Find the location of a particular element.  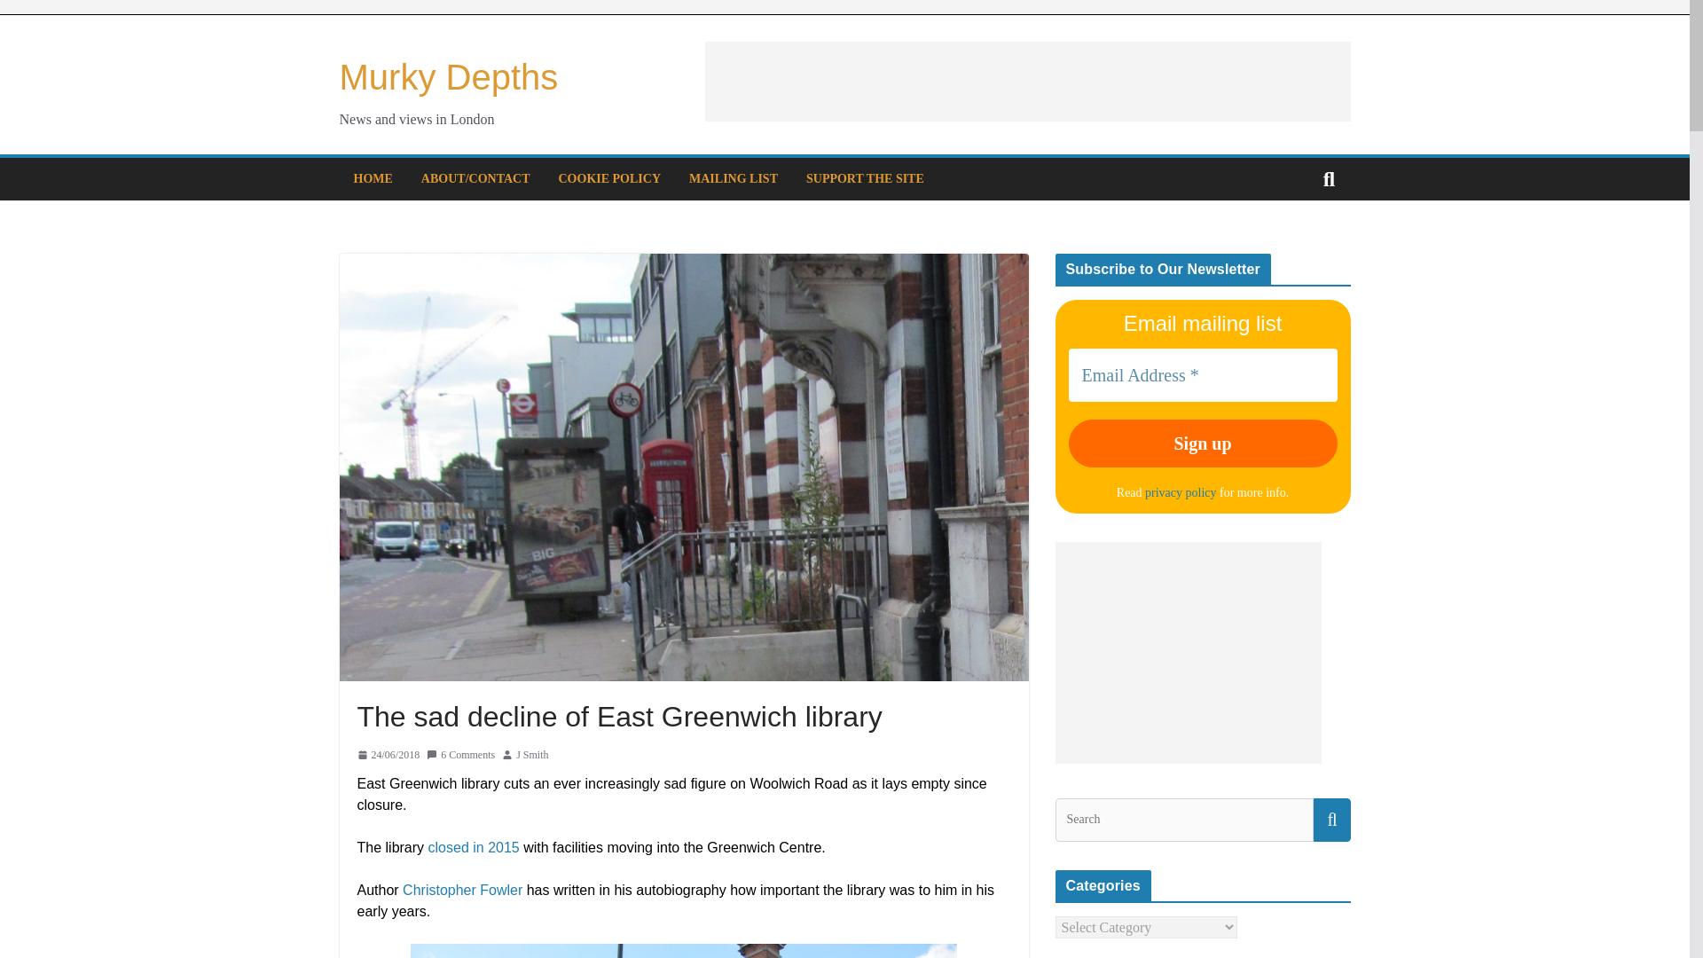

COOKIE POLICY is located at coordinates (610, 179).